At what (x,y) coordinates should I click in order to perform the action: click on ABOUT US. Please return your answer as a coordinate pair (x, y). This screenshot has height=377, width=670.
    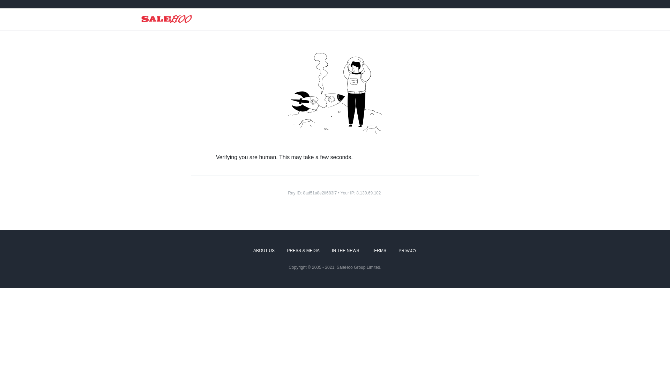
    Looking at the image, I should click on (264, 251).